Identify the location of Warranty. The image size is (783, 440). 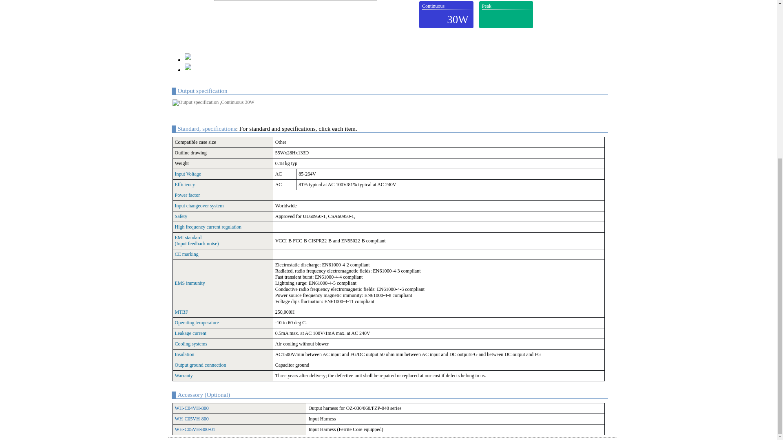
(184, 375).